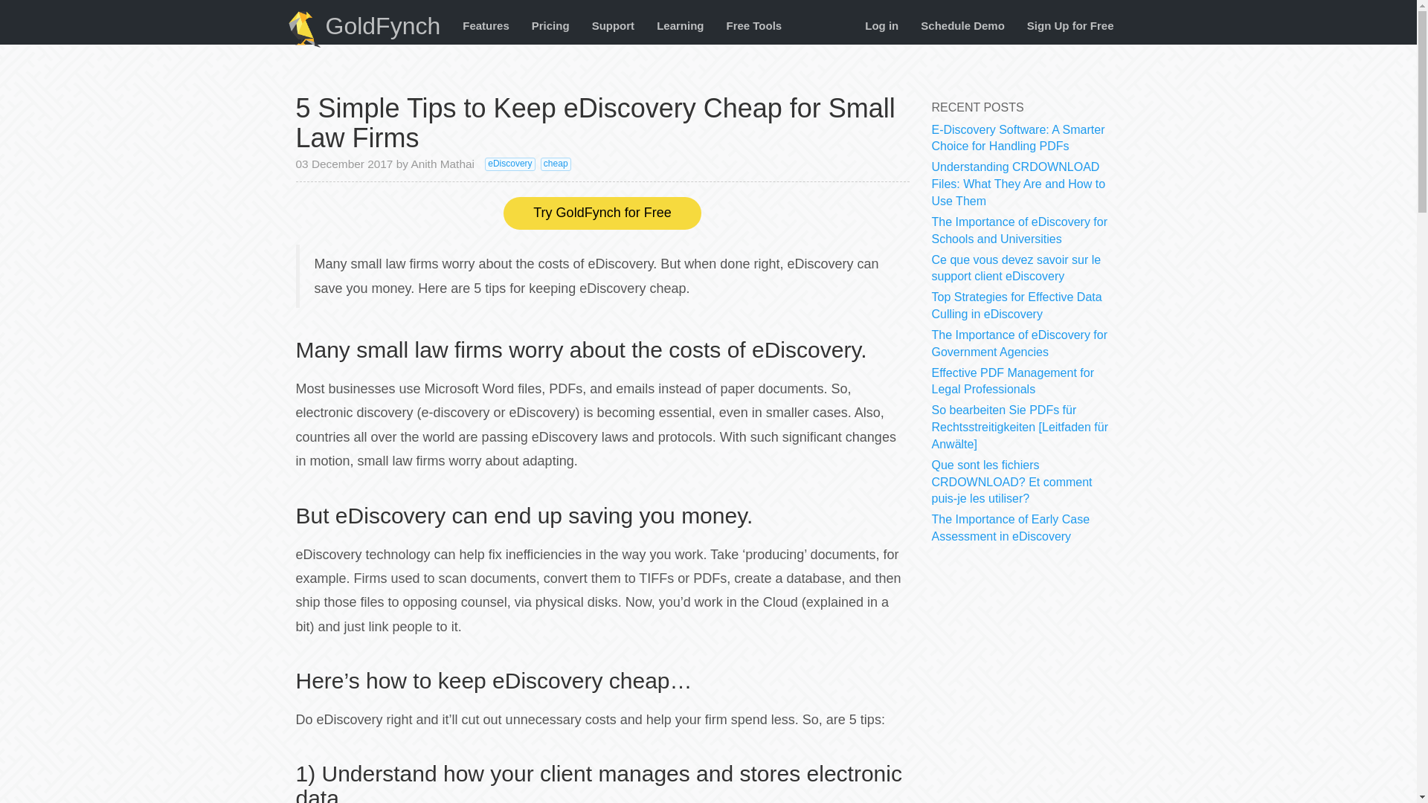 The height and width of the screenshot is (803, 1428). I want to click on Learning, so click(680, 25).